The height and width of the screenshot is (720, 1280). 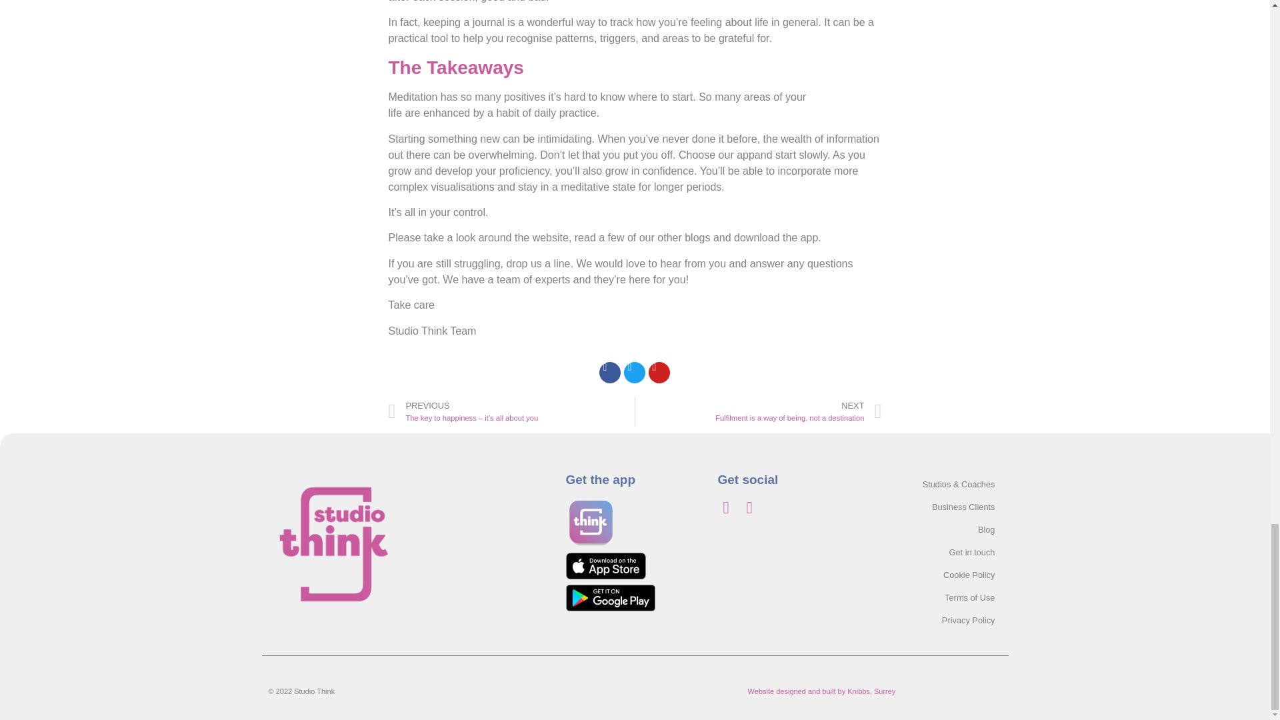 What do you see at coordinates (605, 566) in the screenshot?
I see `app-link` at bounding box center [605, 566].